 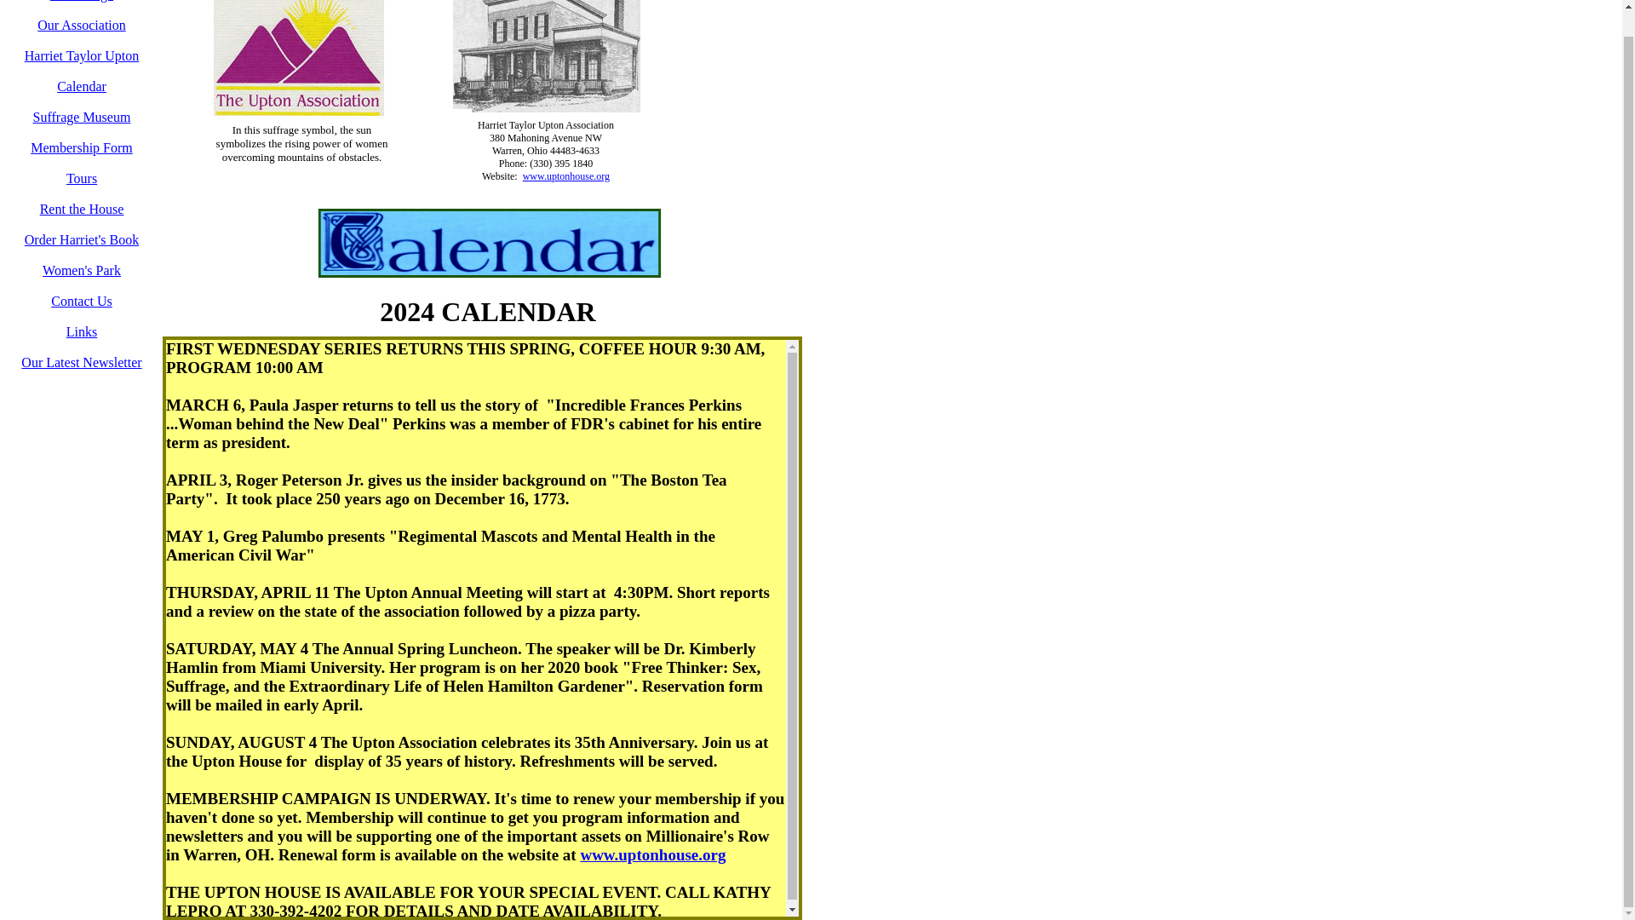 I want to click on Calendar, so click(x=82, y=86).